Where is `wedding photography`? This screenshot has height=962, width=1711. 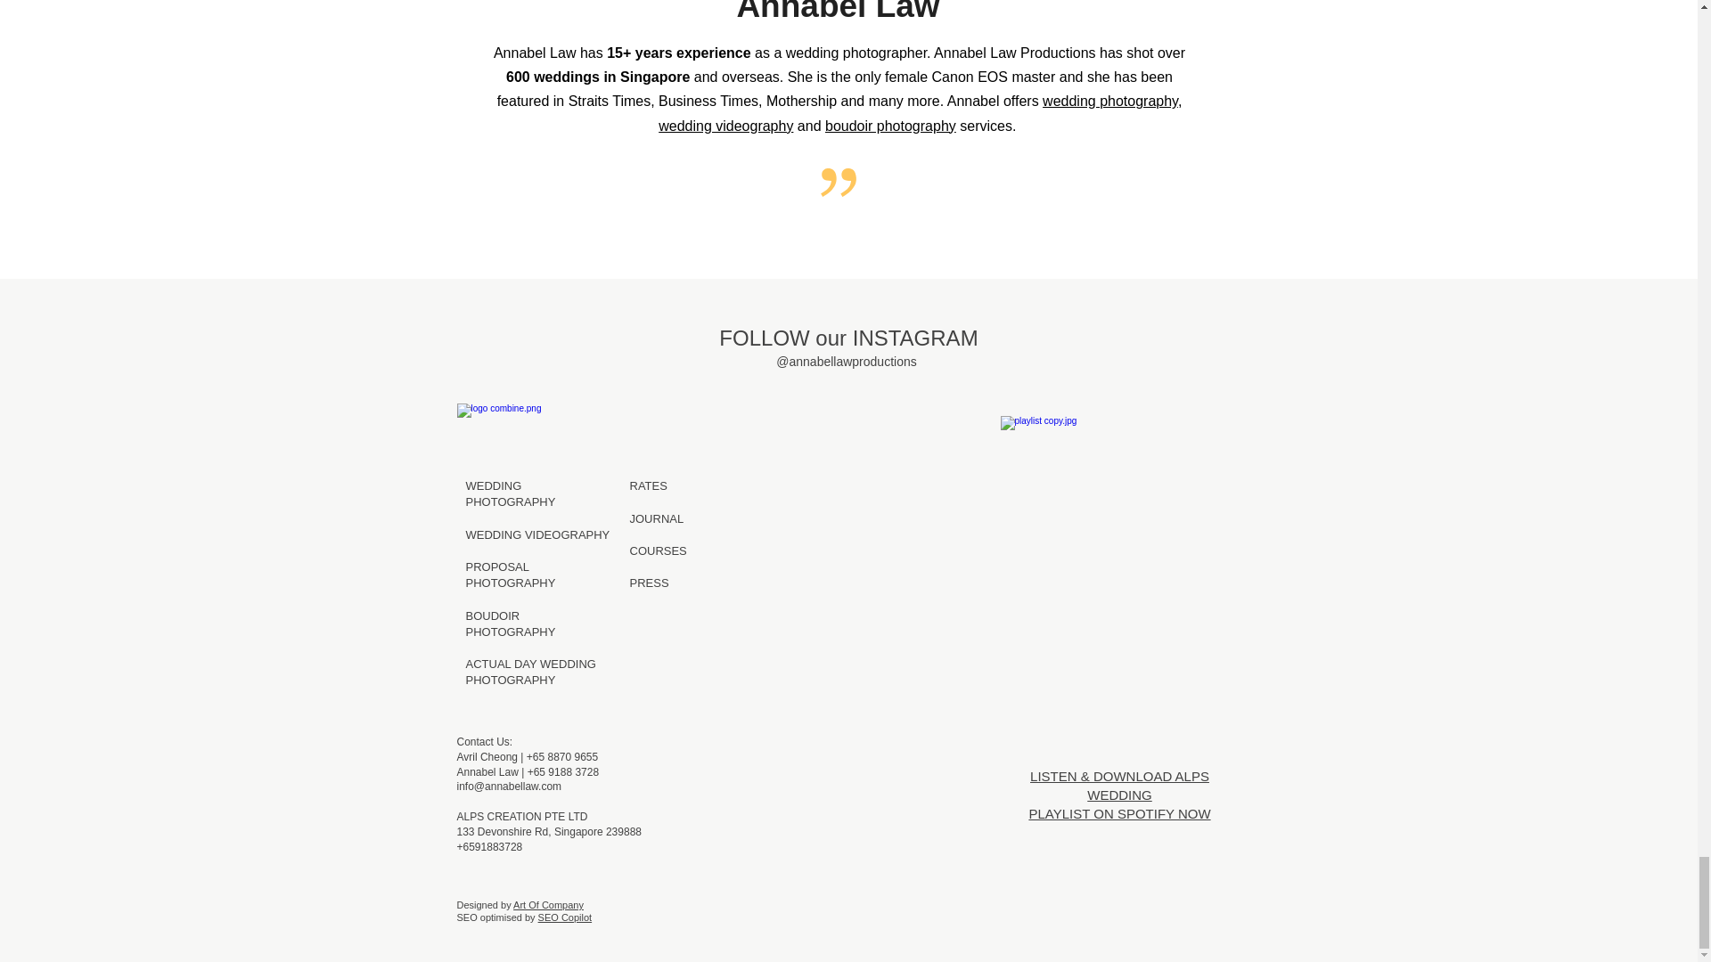 wedding photography is located at coordinates (648, 485).